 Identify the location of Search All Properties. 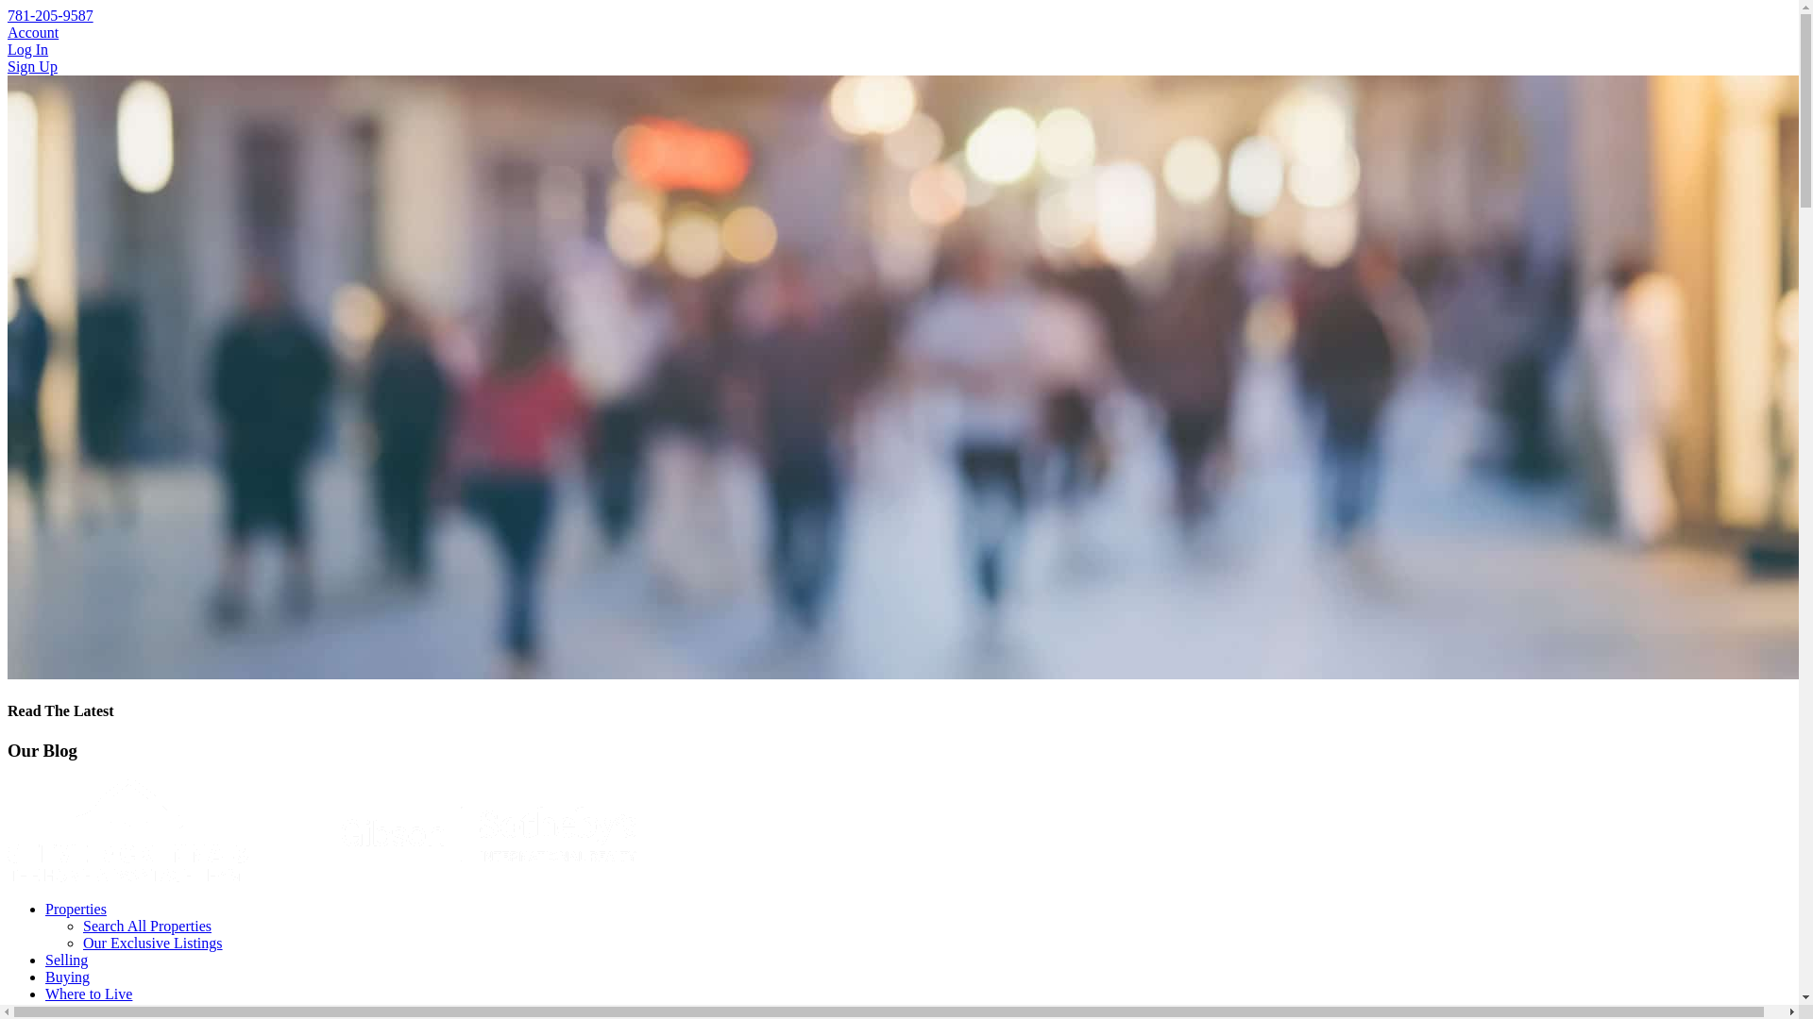
(147, 927).